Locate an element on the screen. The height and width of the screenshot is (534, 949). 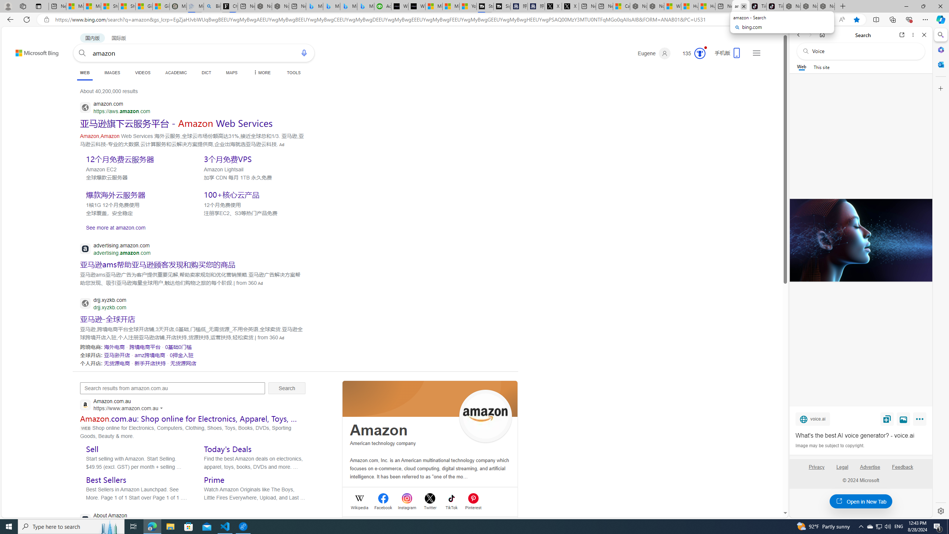
Forward is located at coordinates (810, 35).